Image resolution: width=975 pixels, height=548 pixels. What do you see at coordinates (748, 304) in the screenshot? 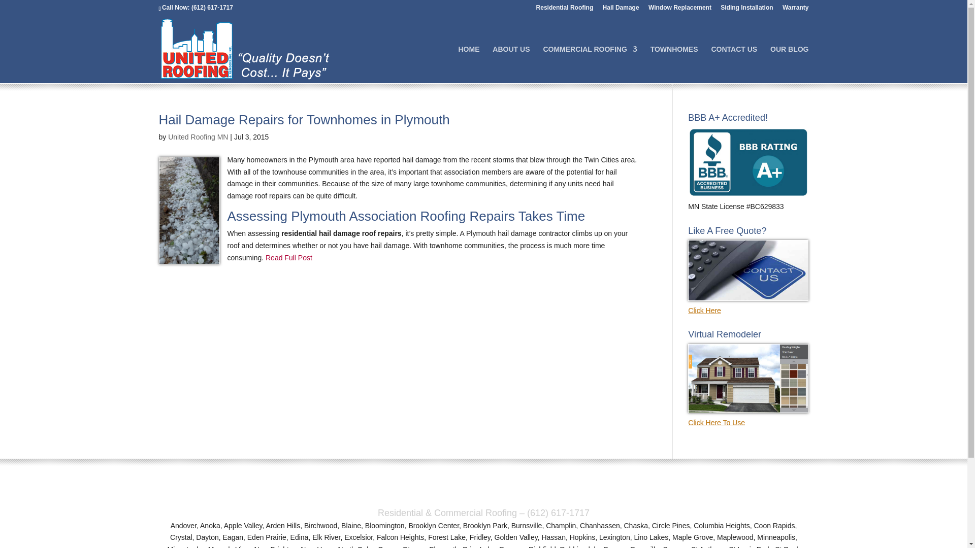
I see `Click Here` at bounding box center [748, 304].